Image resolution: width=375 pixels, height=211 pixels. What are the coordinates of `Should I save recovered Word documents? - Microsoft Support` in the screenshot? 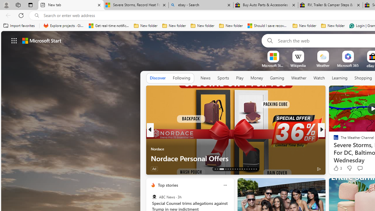 It's located at (268, 26).